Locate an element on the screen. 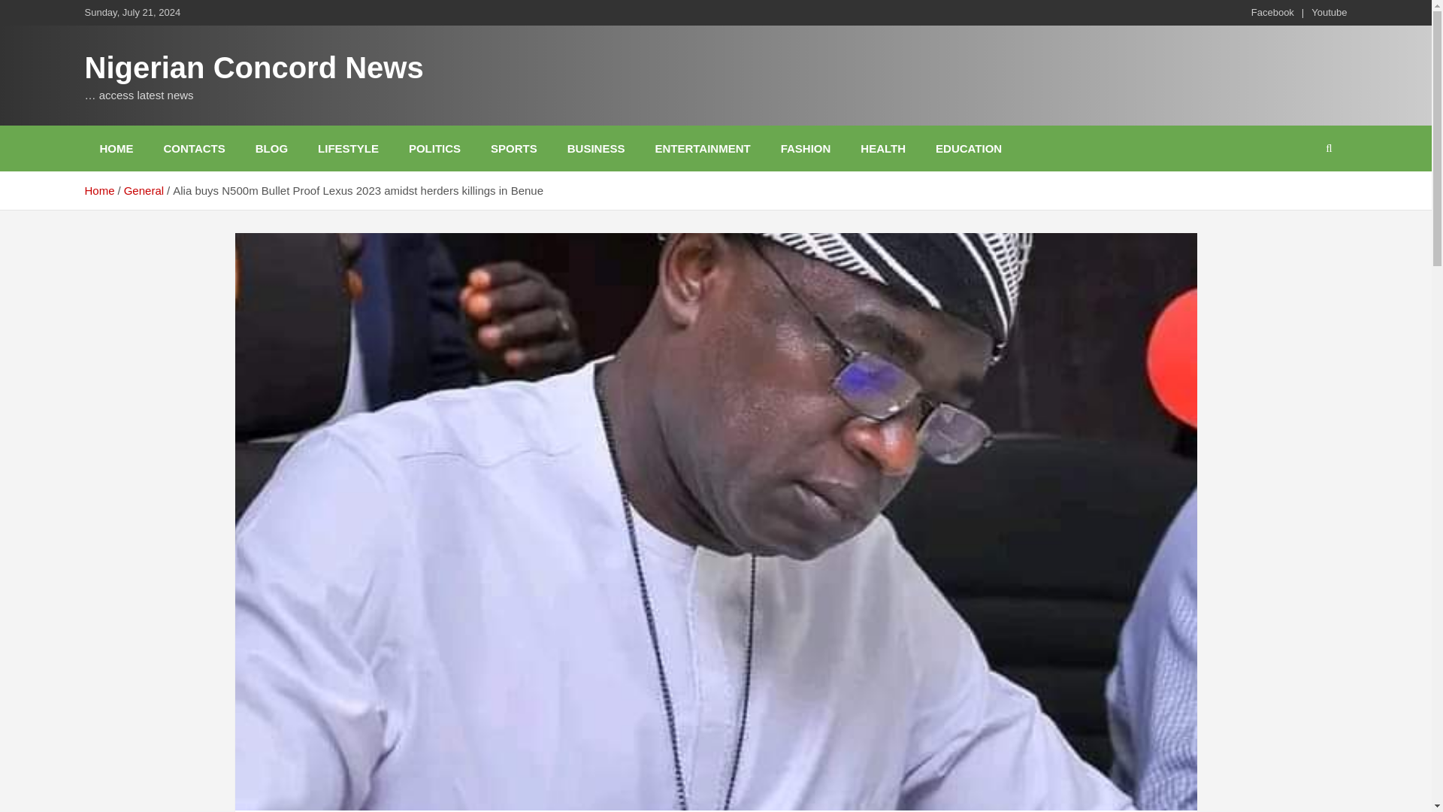 The width and height of the screenshot is (1443, 812). CONTACTS is located at coordinates (194, 148).